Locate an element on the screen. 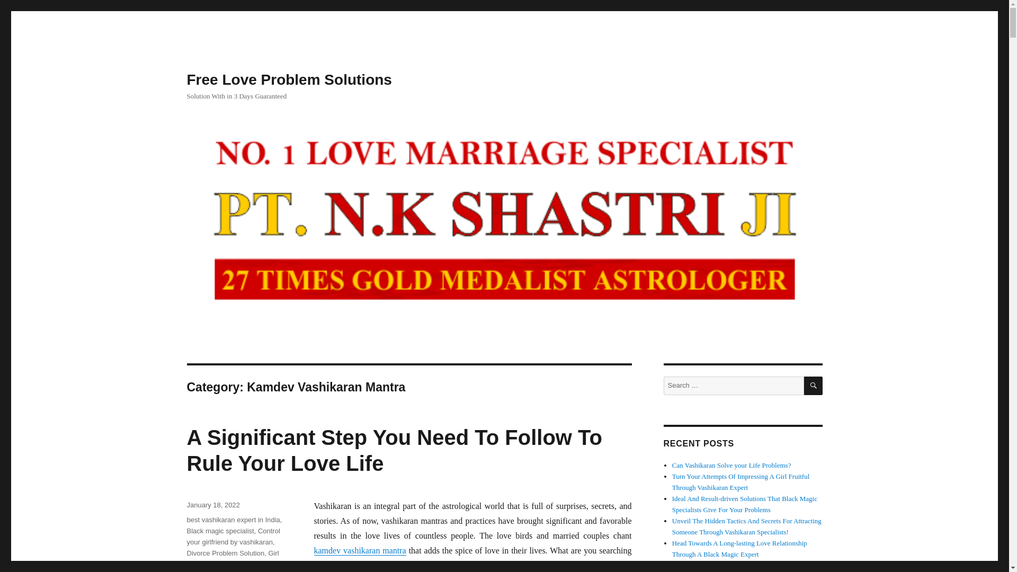 Image resolution: width=1017 pixels, height=572 pixels. January 18, 2022 is located at coordinates (212, 505).